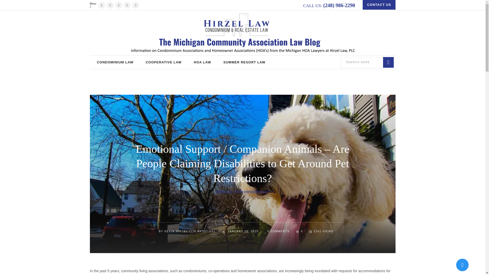  What do you see at coordinates (379, 5) in the screenshot?
I see `CONTACT US` at bounding box center [379, 5].